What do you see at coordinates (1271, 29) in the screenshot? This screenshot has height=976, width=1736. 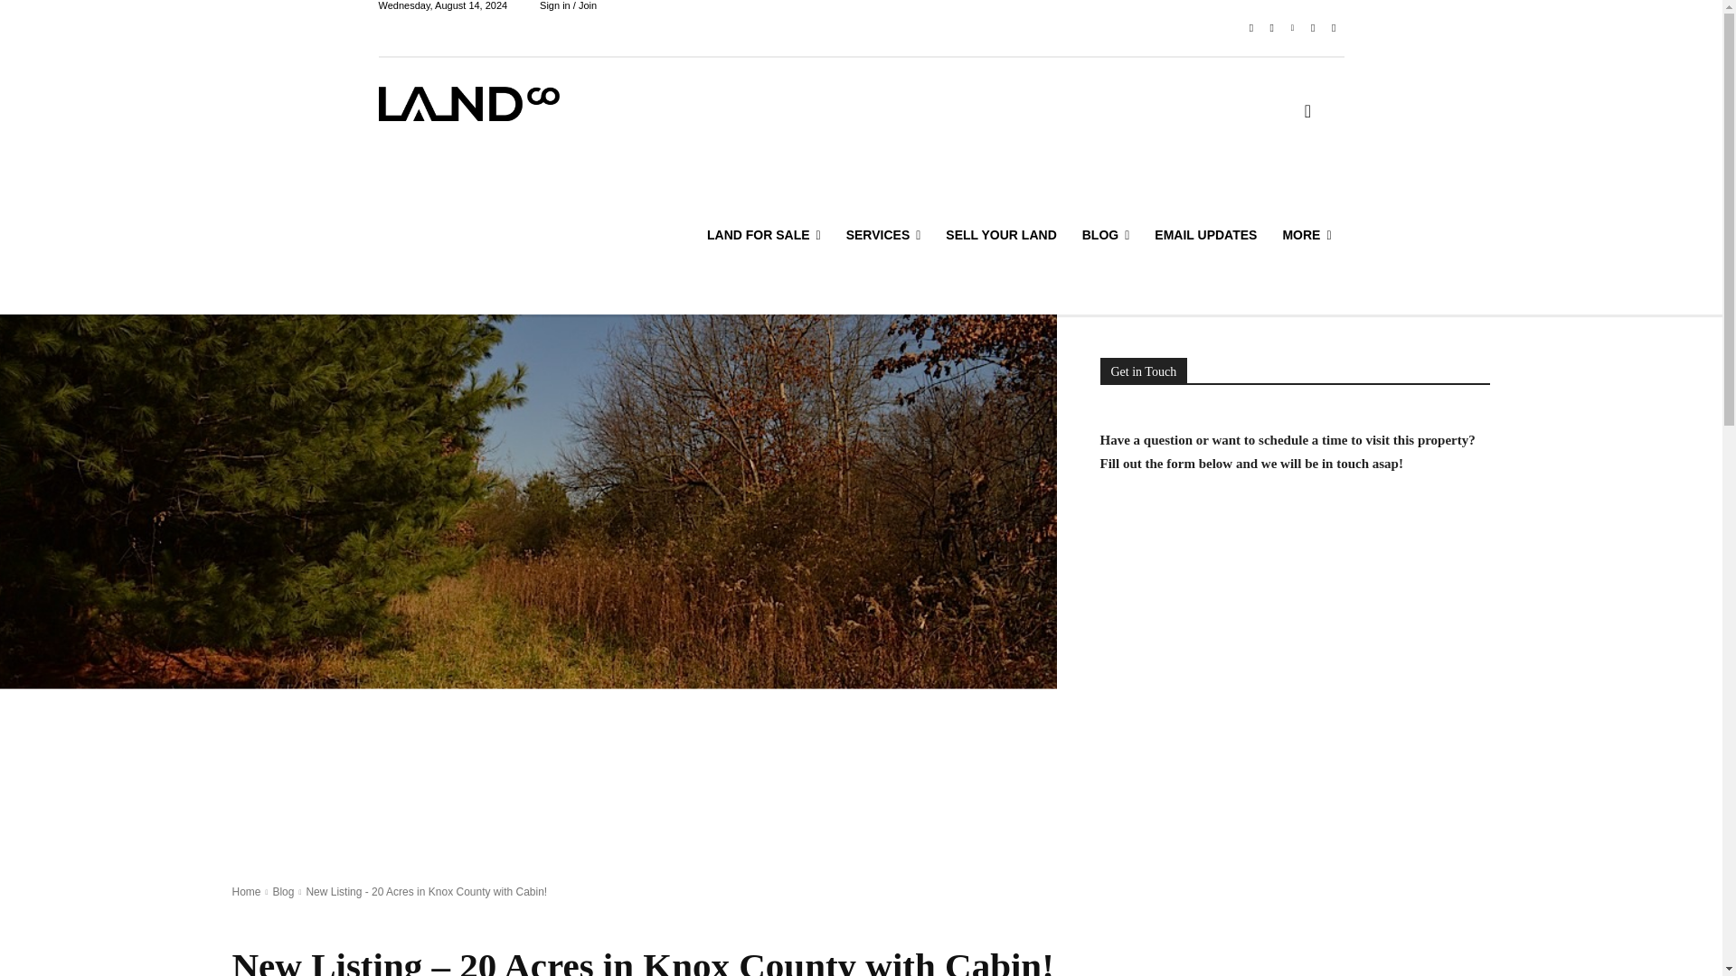 I see `Instagram` at bounding box center [1271, 29].